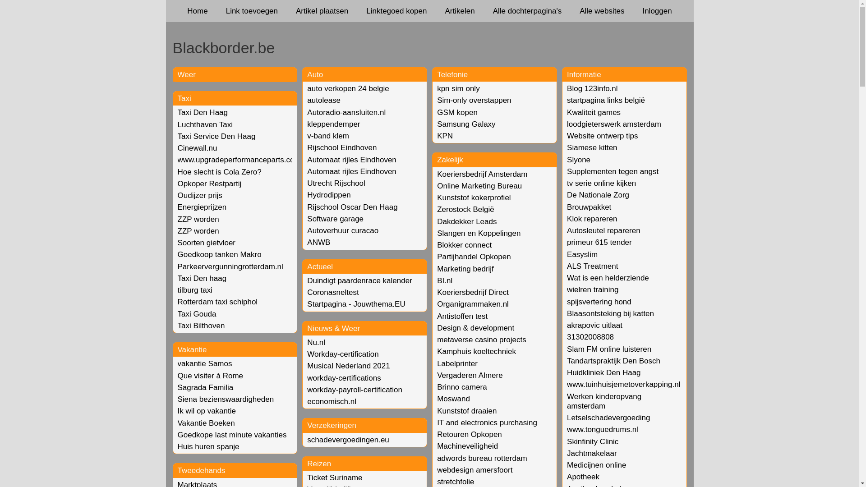 The image size is (866, 487). What do you see at coordinates (318, 243) in the screenshot?
I see `ANWB` at bounding box center [318, 243].